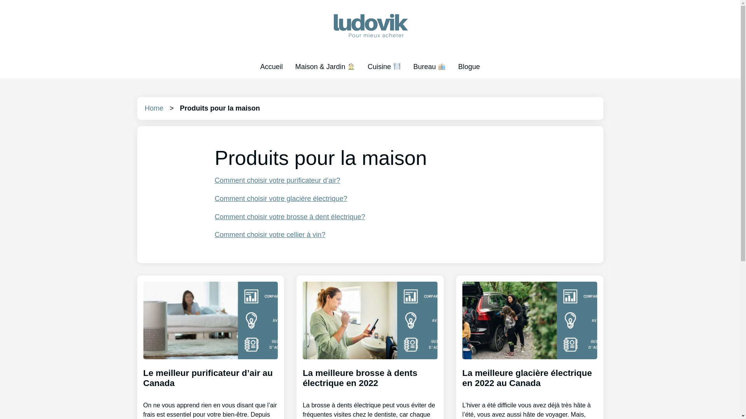  Describe the element at coordinates (384, 67) in the screenshot. I see `Cuisine` at that location.